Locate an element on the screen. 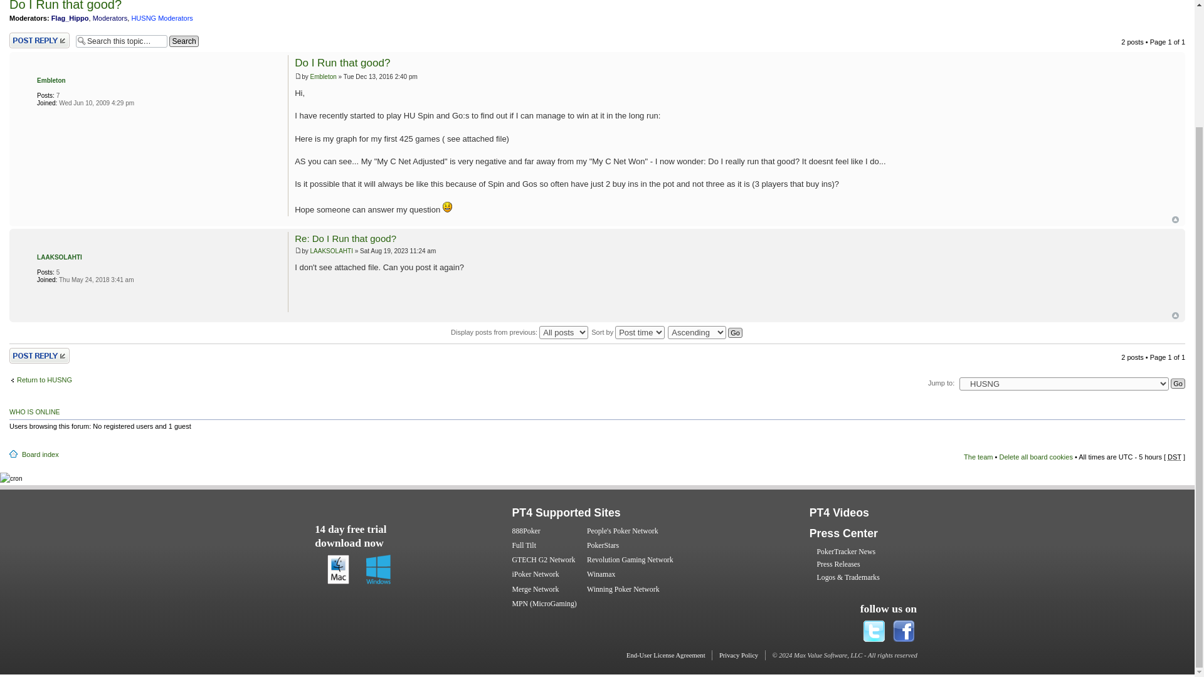 Image resolution: width=1204 pixels, height=677 pixels. LAAKSOLAHTI is located at coordinates (59, 257).